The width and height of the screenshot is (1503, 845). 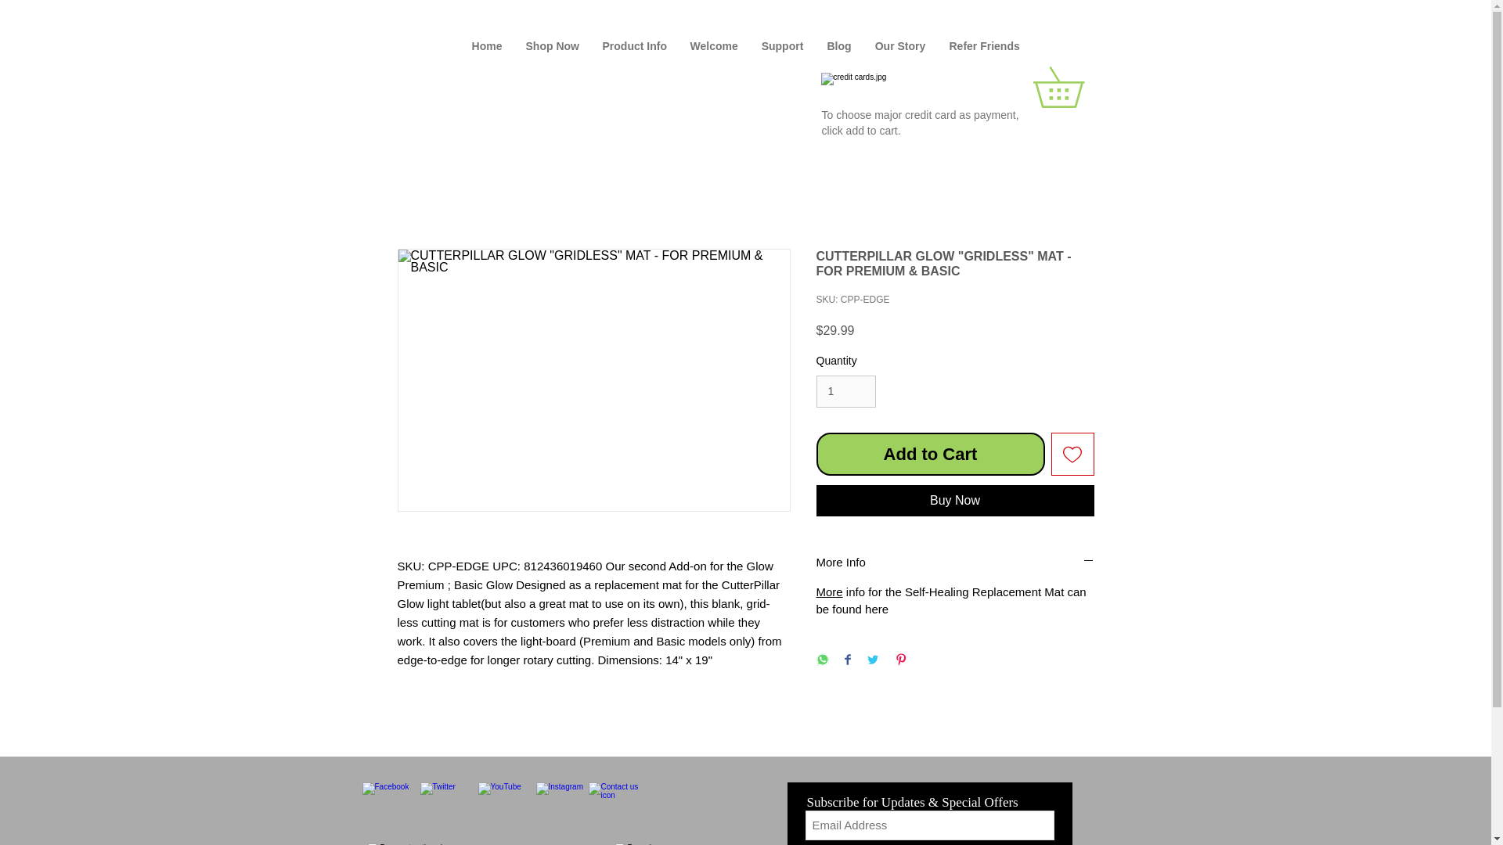 I want to click on More, so click(x=828, y=591).